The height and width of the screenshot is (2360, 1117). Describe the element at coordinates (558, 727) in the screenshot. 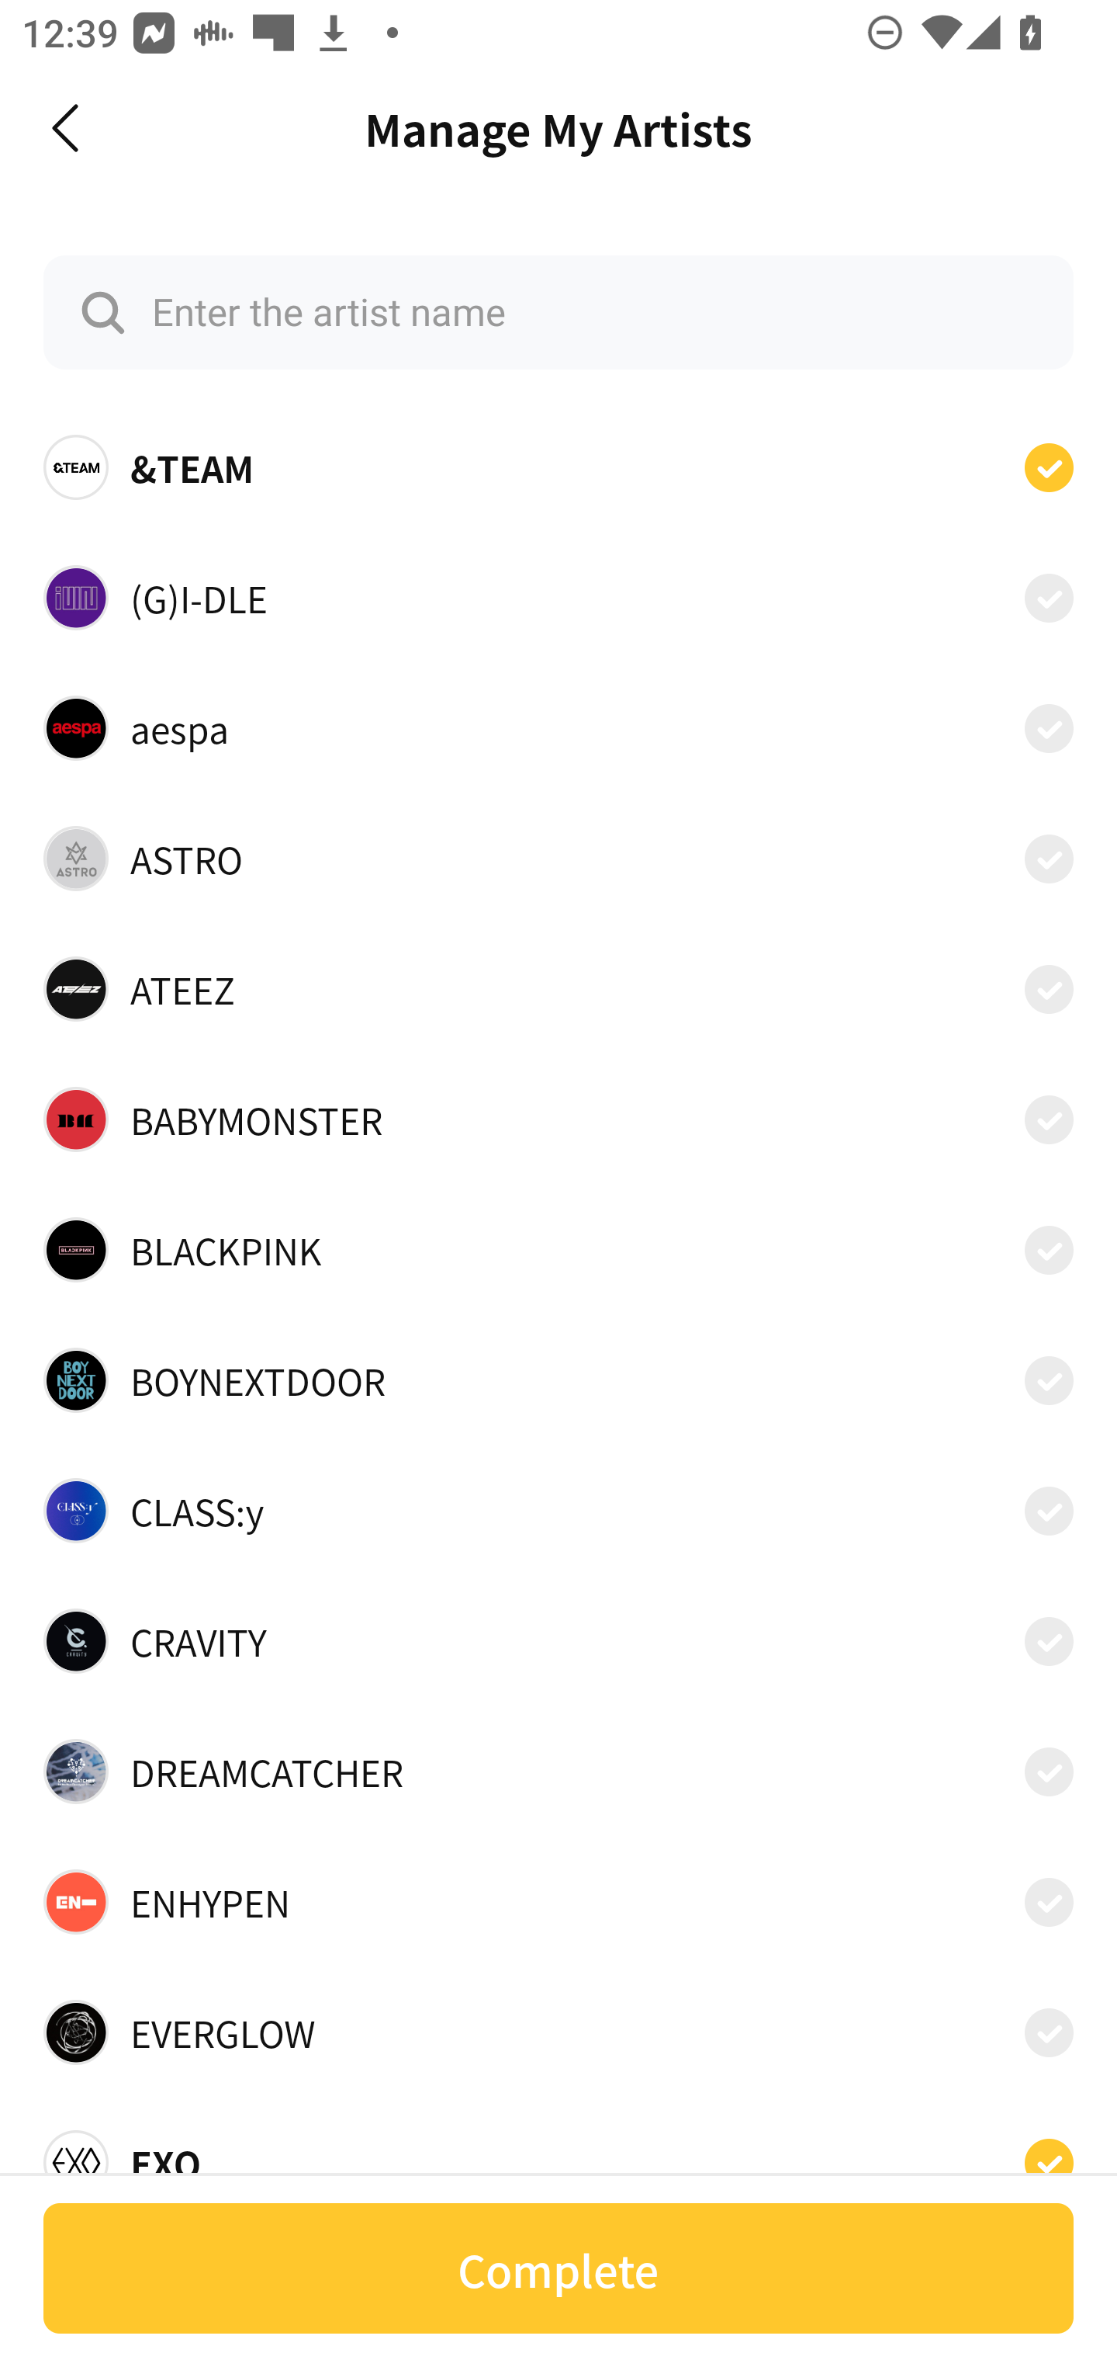

I see `aespa` at that location.